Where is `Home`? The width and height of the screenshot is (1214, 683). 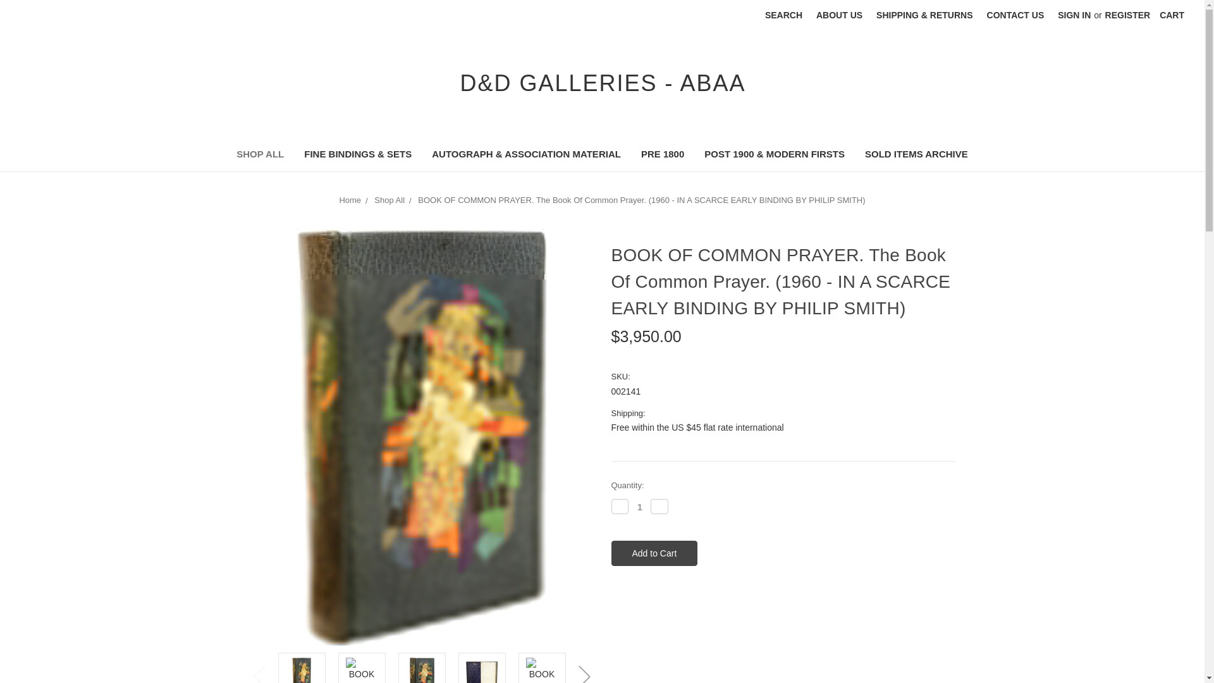 Home is located at coordinates (349, 200).